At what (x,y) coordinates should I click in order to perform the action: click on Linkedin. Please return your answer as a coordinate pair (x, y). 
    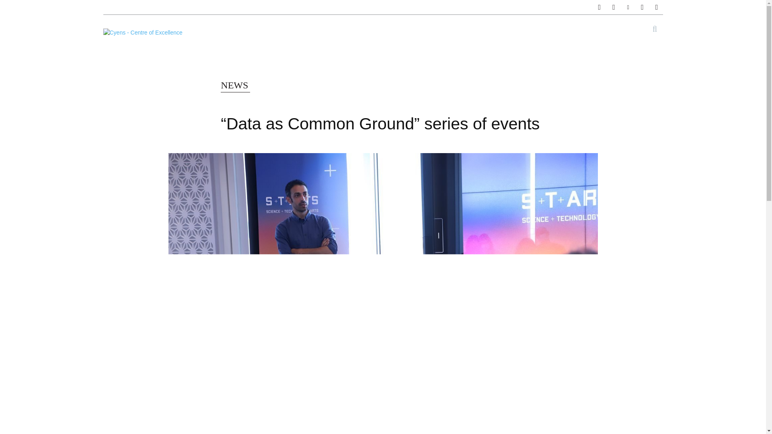
    Looking at the image, I should click on (628, 7).